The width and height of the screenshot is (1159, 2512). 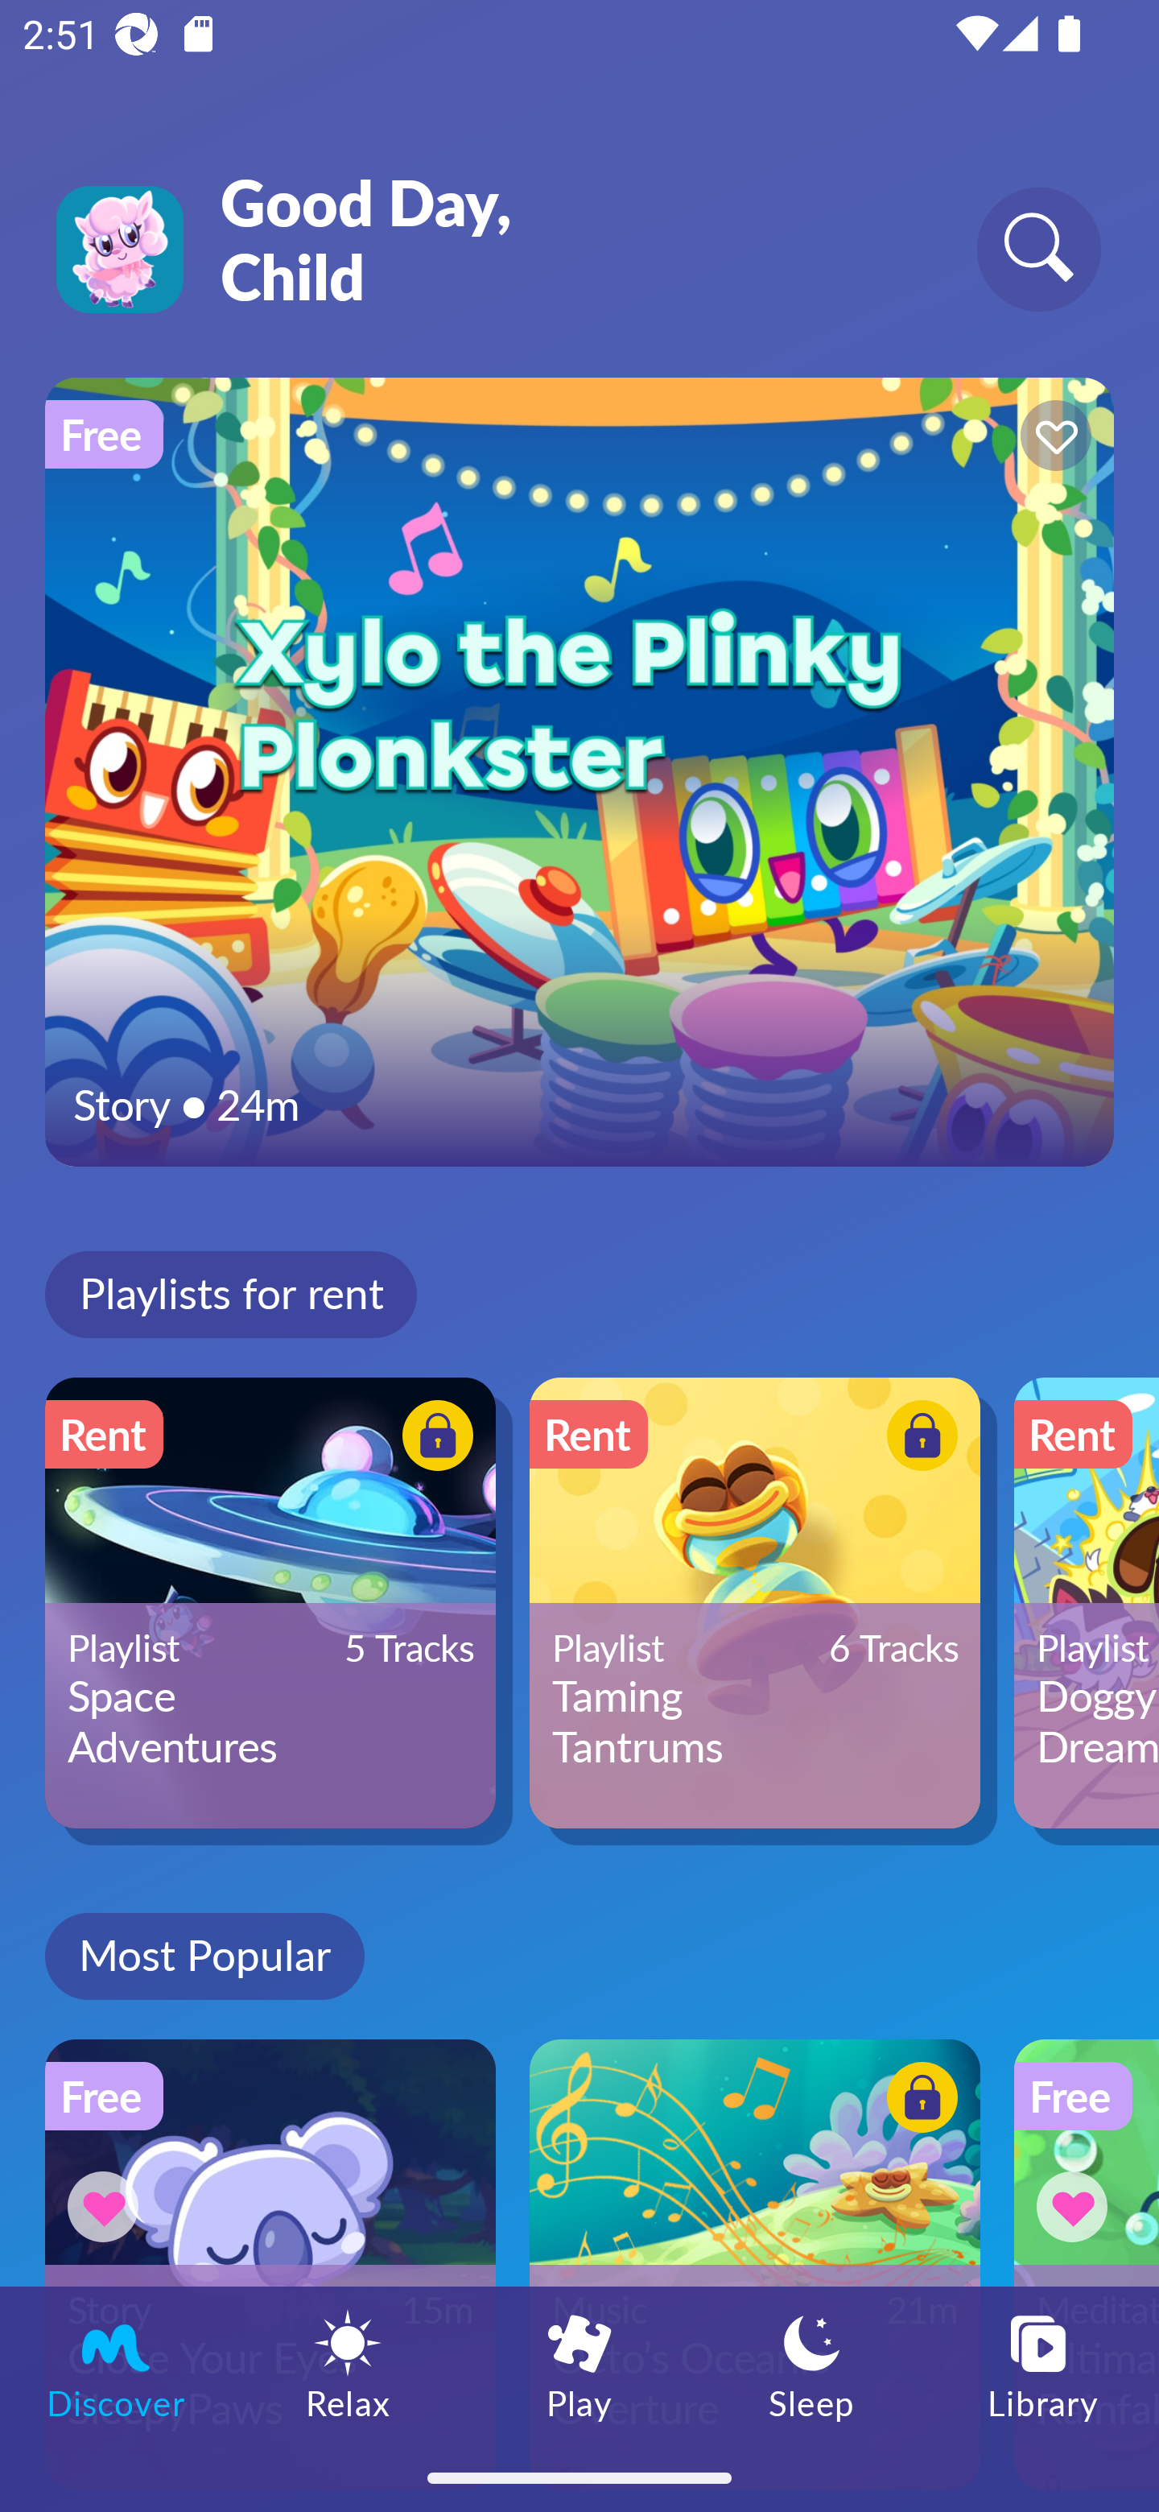 I want to click on Button, so click(x=108, y=2206).